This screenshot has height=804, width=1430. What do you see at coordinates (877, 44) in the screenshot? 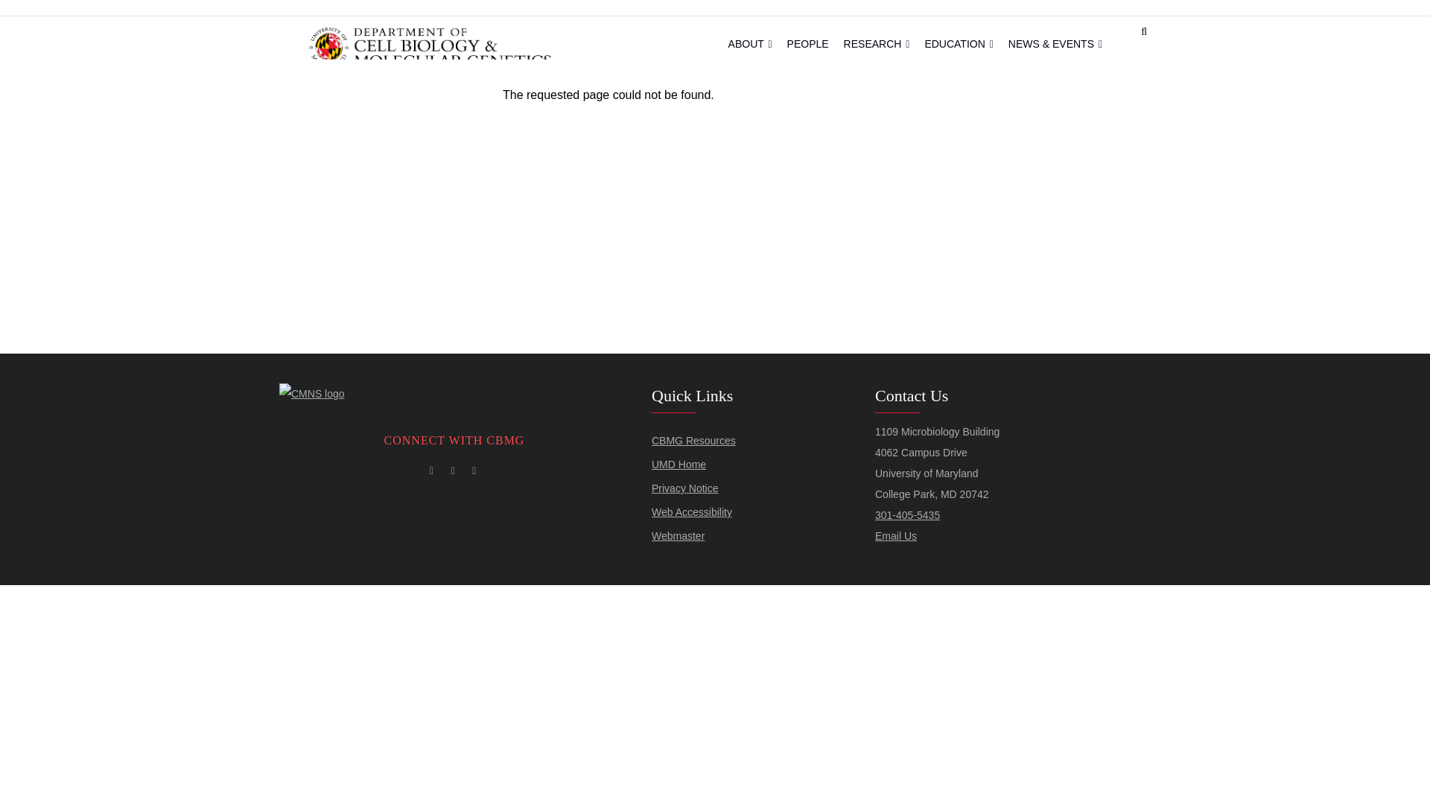
I see `RESEARCH` at bounding box center [877, 44].